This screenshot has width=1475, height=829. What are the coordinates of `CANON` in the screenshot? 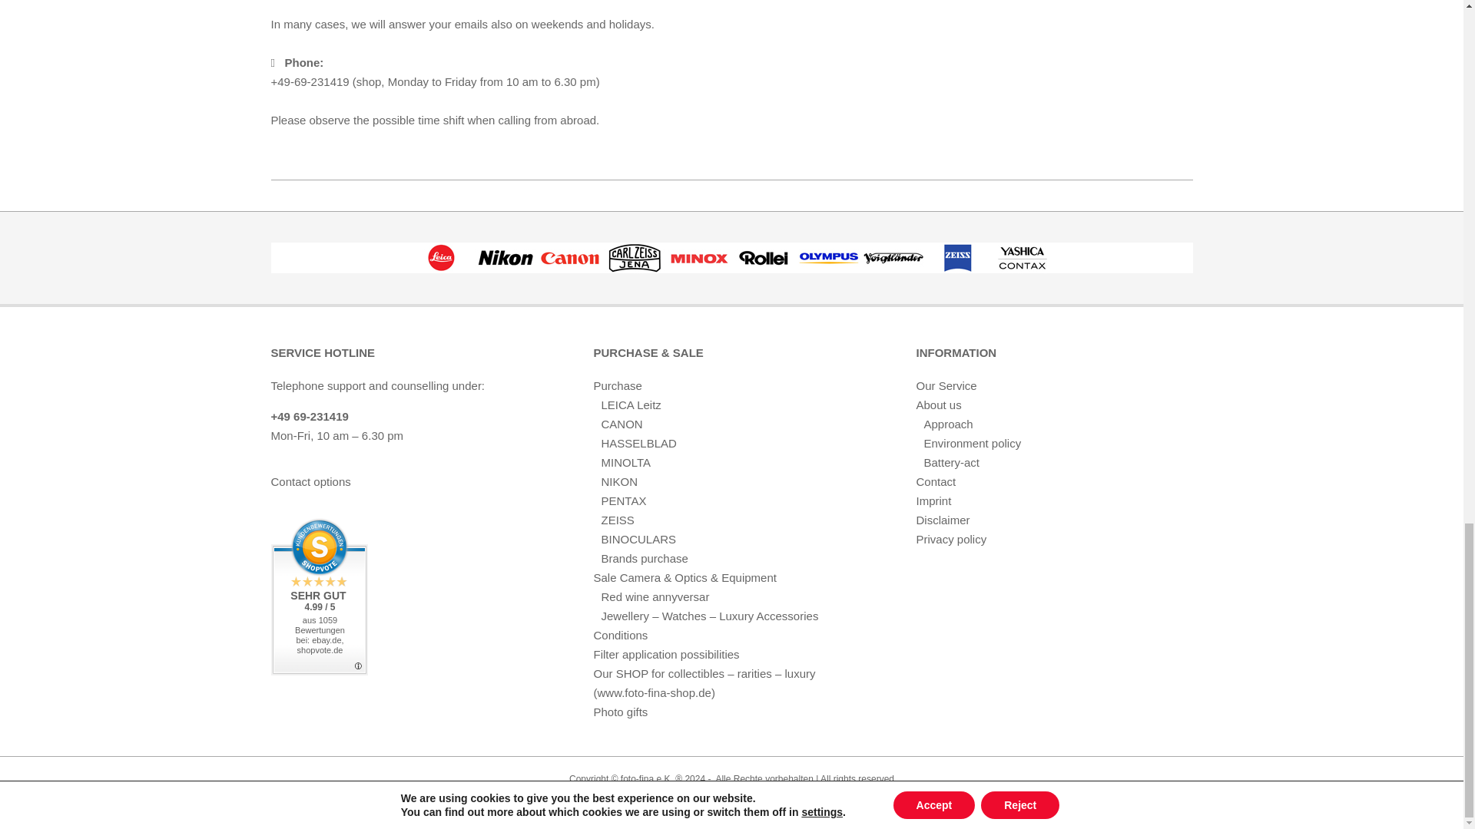 It's located at (570, 258).